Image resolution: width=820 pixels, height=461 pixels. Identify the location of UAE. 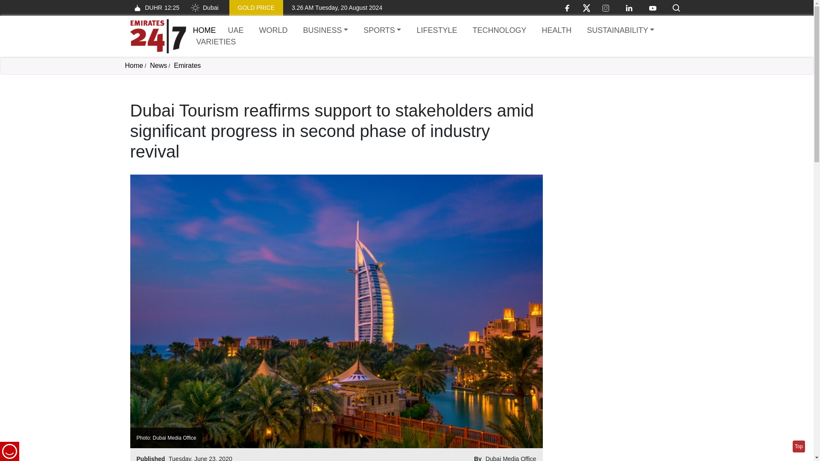
(236, 31).